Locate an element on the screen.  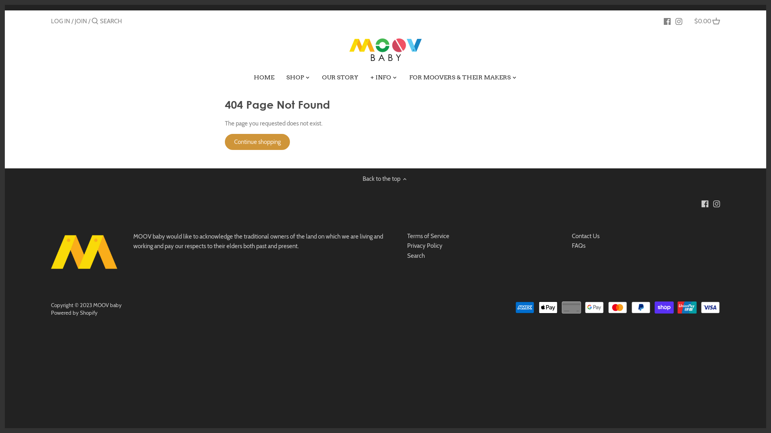
INSTAGRAM is located at coordinates (679, 21).